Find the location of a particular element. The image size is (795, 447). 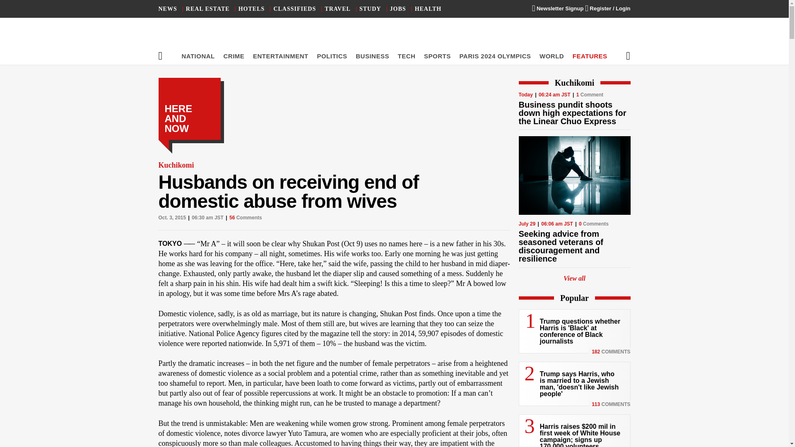

BUSINESS is located at coordinates (372, 56).